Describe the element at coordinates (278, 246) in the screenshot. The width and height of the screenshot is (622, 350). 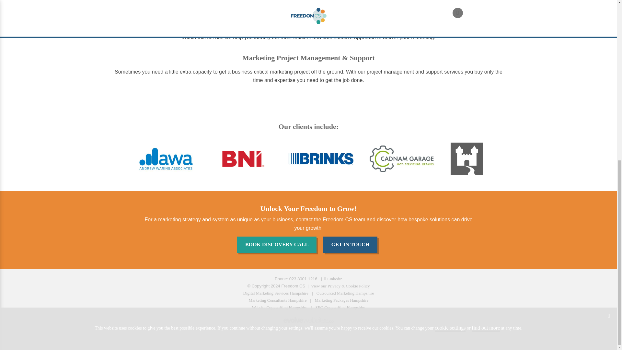
I see `BOOK DISCOVERY CALL` at that location.